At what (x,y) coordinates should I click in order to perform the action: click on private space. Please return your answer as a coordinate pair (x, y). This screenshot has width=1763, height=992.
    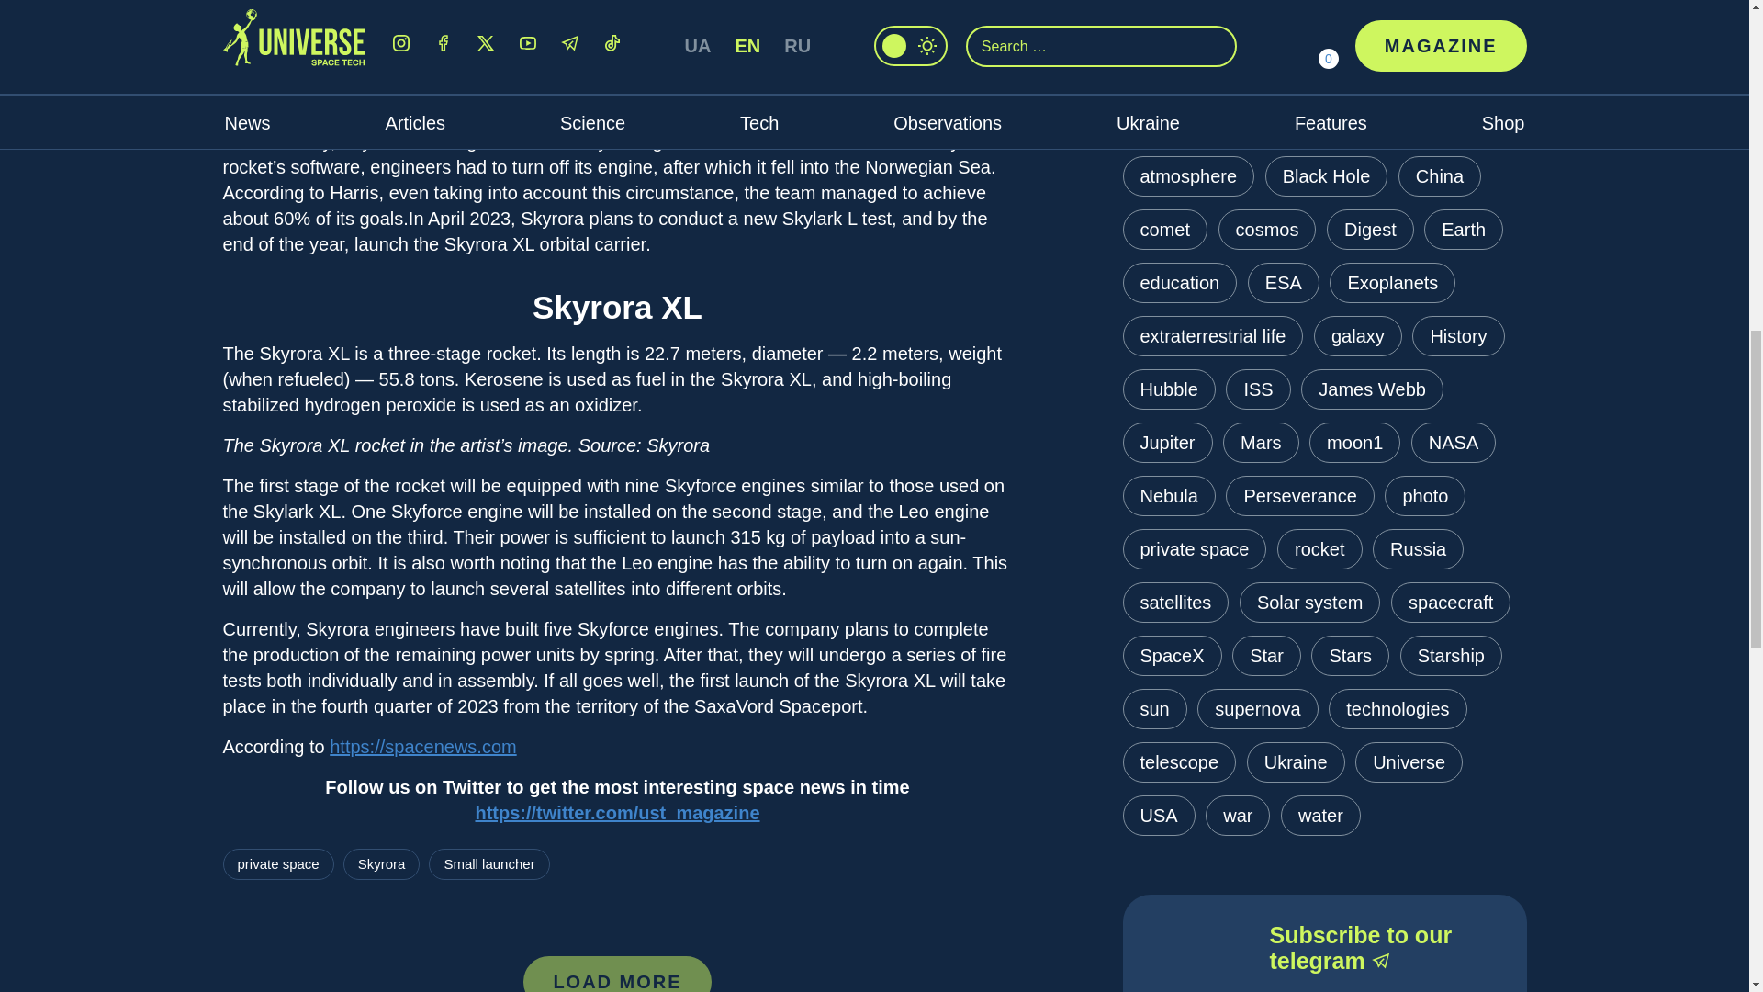
    Looking at the image, I should click on (277, 863).